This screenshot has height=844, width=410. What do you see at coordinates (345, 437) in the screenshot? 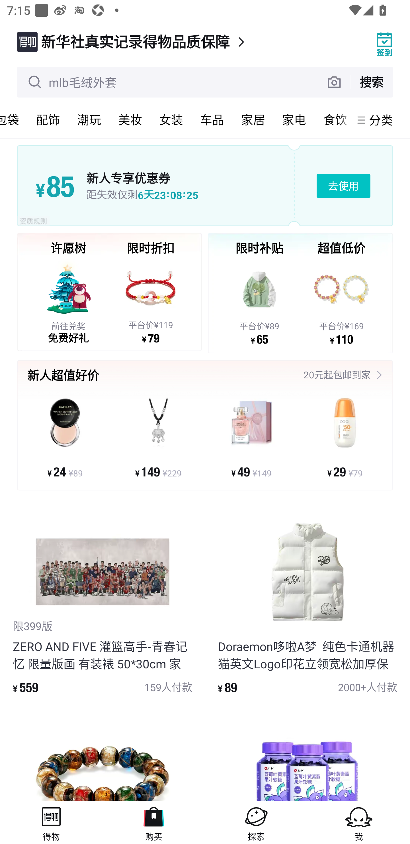
I see `¥ 29 ¥79` at bounding box center [345, 437].